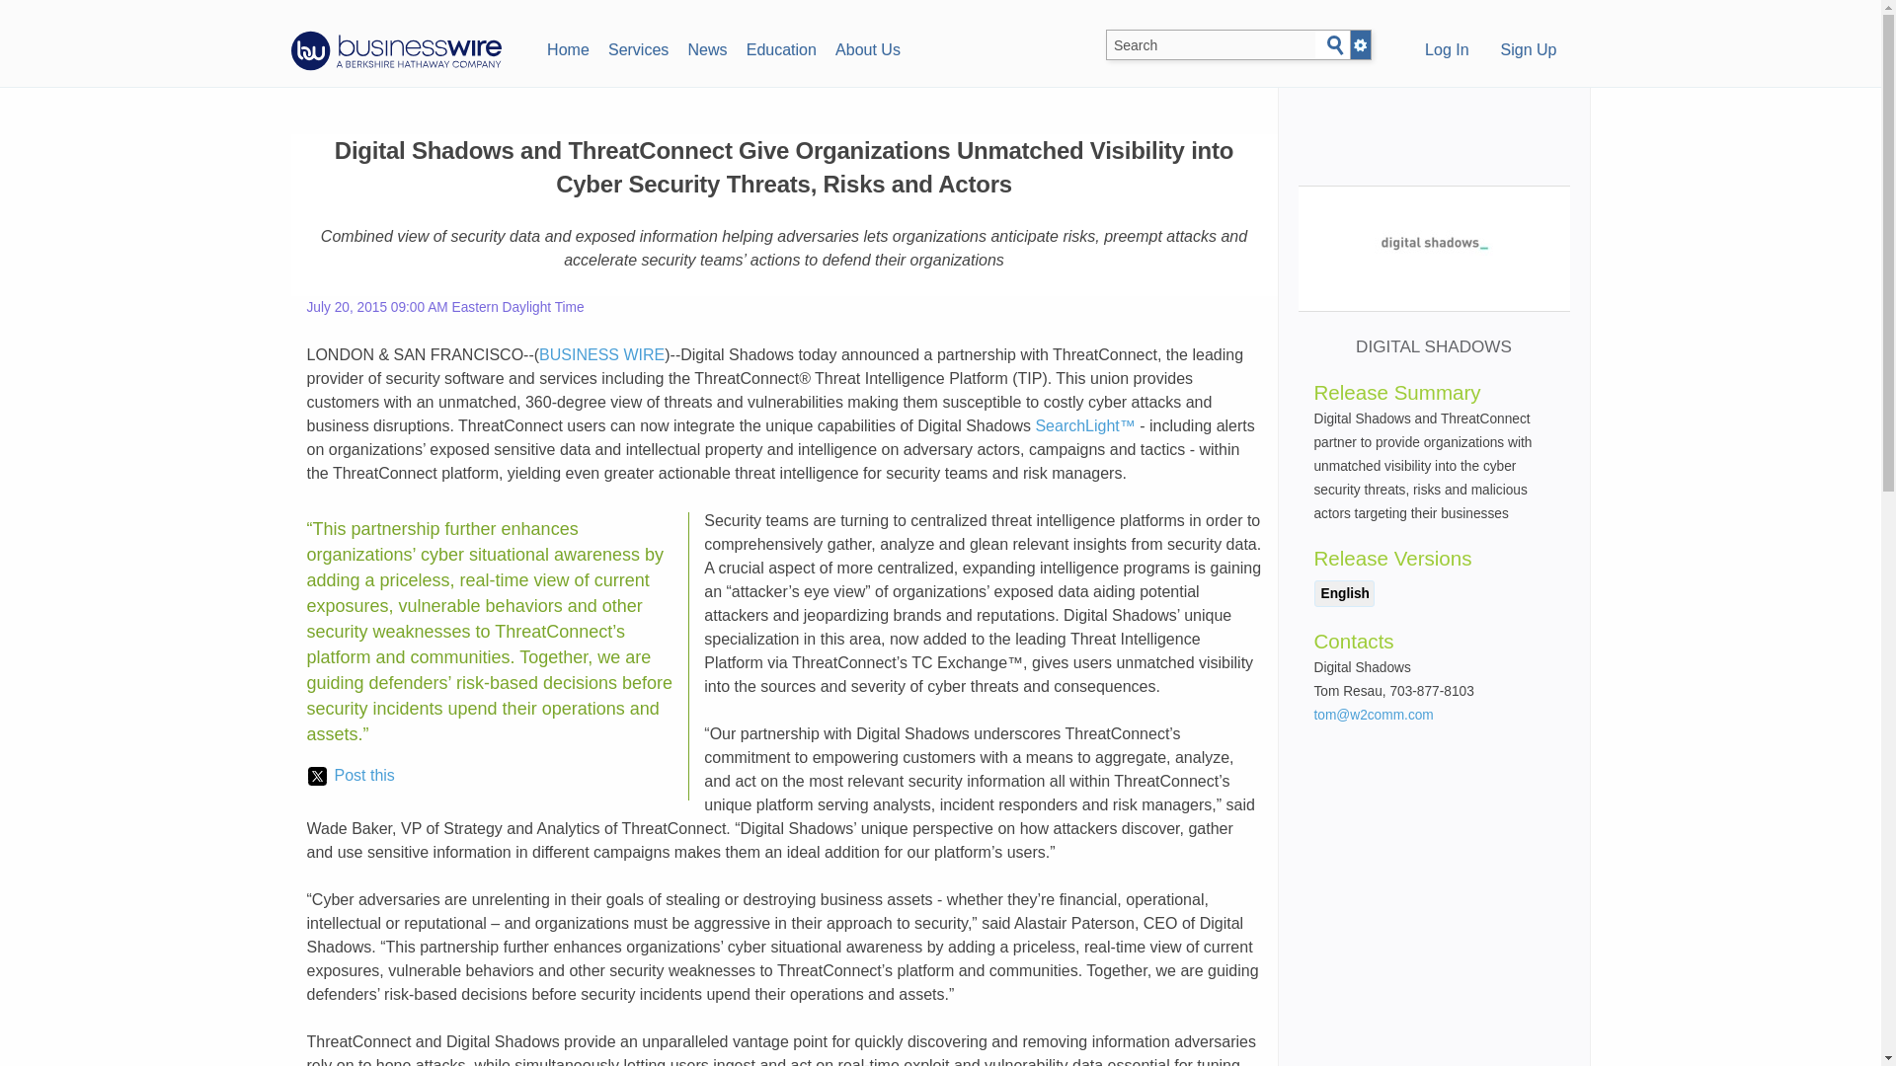  What do you see at coordinates (780, 47) in the screenshot?
I see `Education` at bounding box center [780, 47].